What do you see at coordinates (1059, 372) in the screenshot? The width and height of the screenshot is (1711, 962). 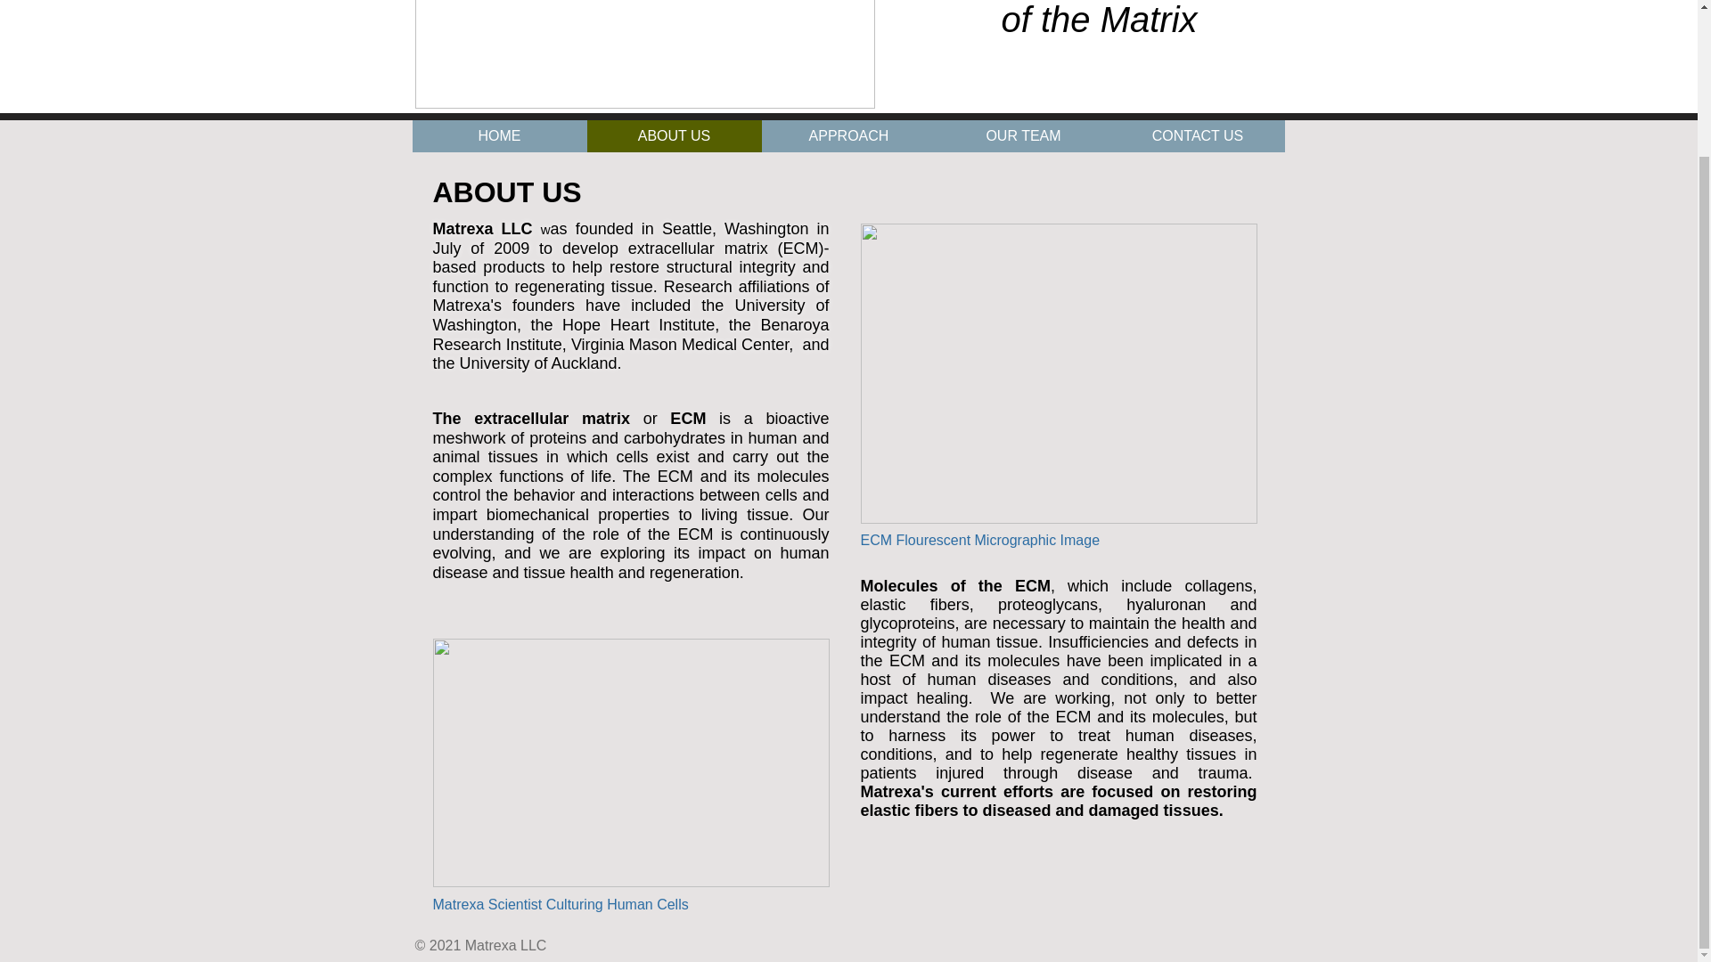 I see `matrix-biology-program-leading-image.jpg` at bounding box center [1059, 372].